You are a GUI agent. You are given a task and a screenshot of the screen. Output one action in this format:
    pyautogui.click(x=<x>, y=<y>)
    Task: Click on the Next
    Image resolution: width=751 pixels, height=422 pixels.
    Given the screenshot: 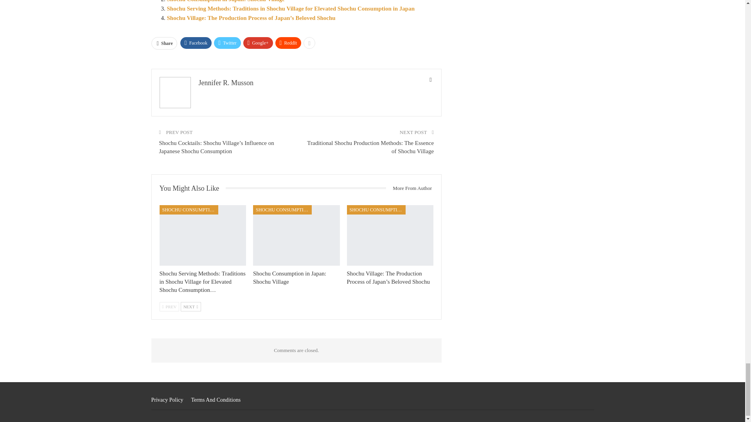 What is the action you would take?
    pyautogui.click(x=191, y=307)
    